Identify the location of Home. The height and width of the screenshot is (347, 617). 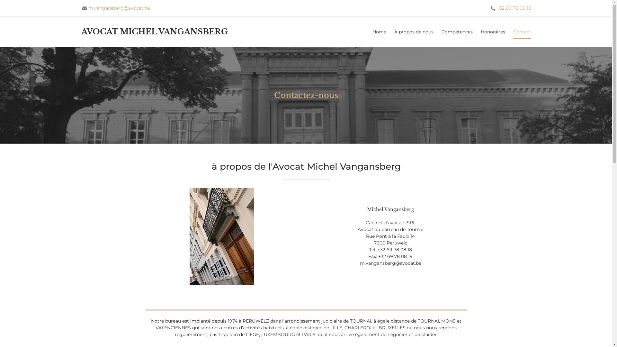
(379, 32).